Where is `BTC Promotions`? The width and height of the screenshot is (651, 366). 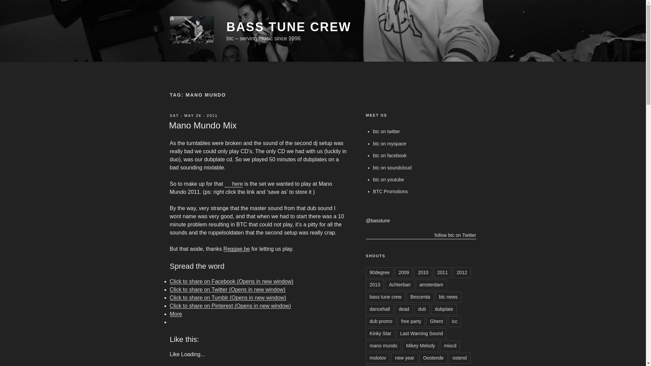
BTC Promotions is located at coordinates (391, 191).